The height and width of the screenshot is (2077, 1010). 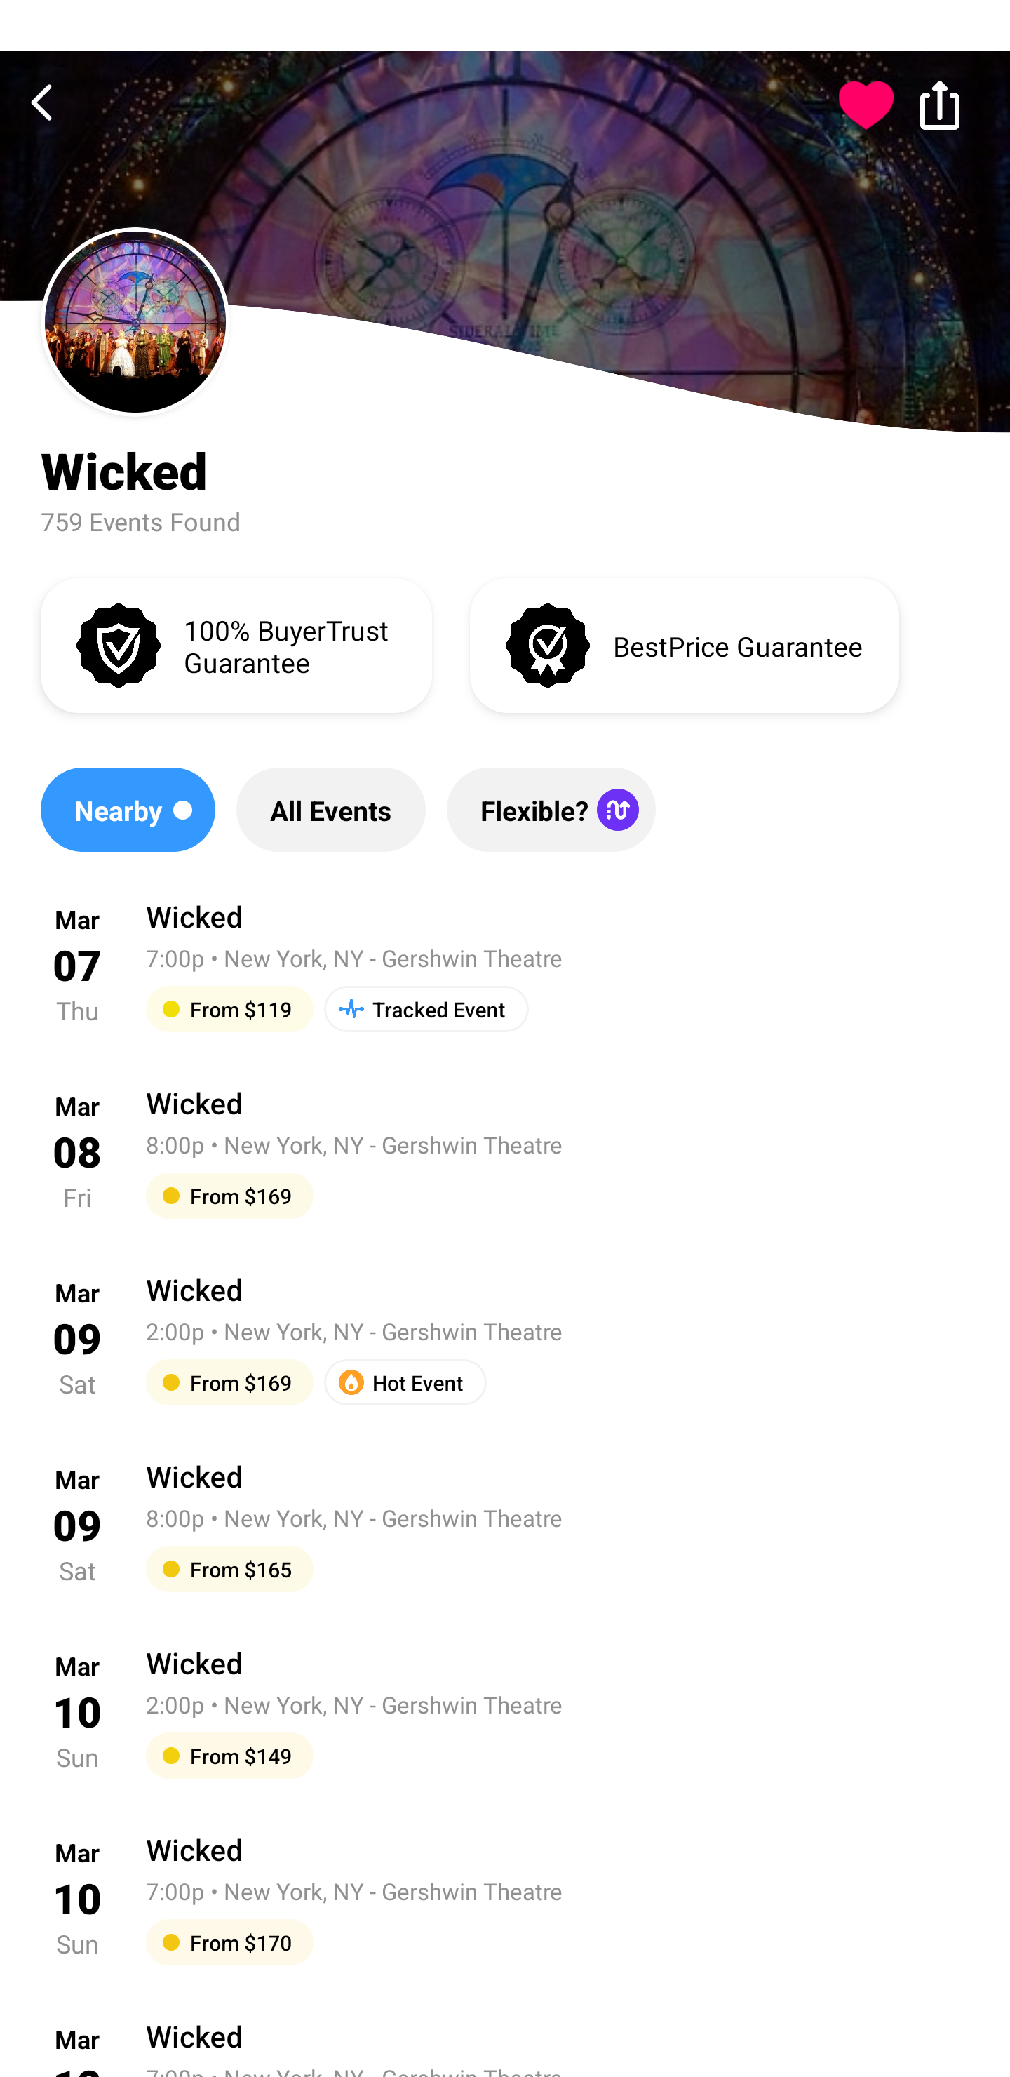 I want to click on 100% BuyerTrust Guarantee, so click(x=236, y=644).